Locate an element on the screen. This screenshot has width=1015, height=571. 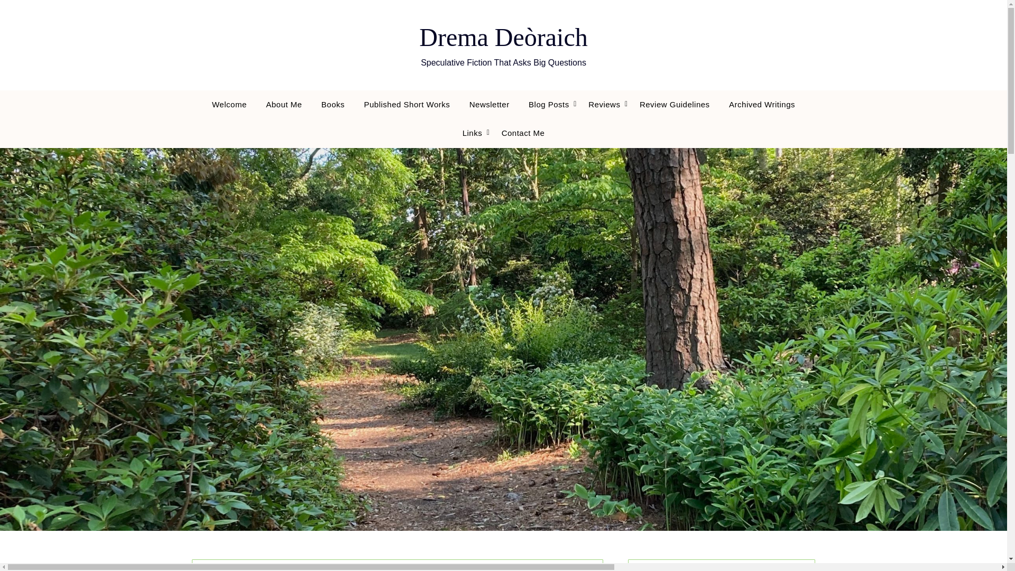
Archived Writings is located at coordinates (762, 104).